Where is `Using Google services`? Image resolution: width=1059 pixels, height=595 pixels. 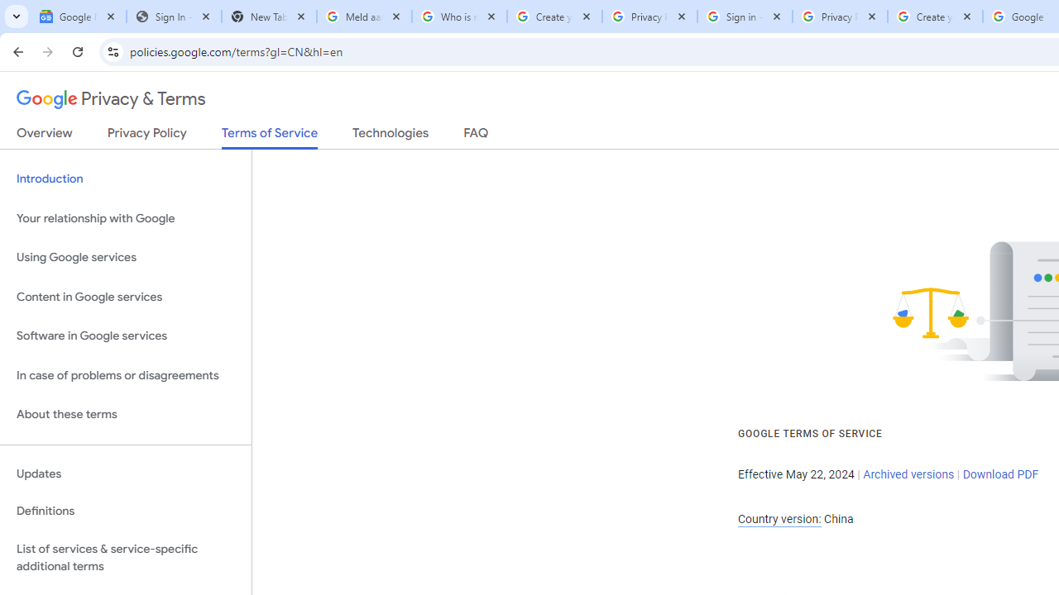
Using Google services is located at coordinates (126, 258).